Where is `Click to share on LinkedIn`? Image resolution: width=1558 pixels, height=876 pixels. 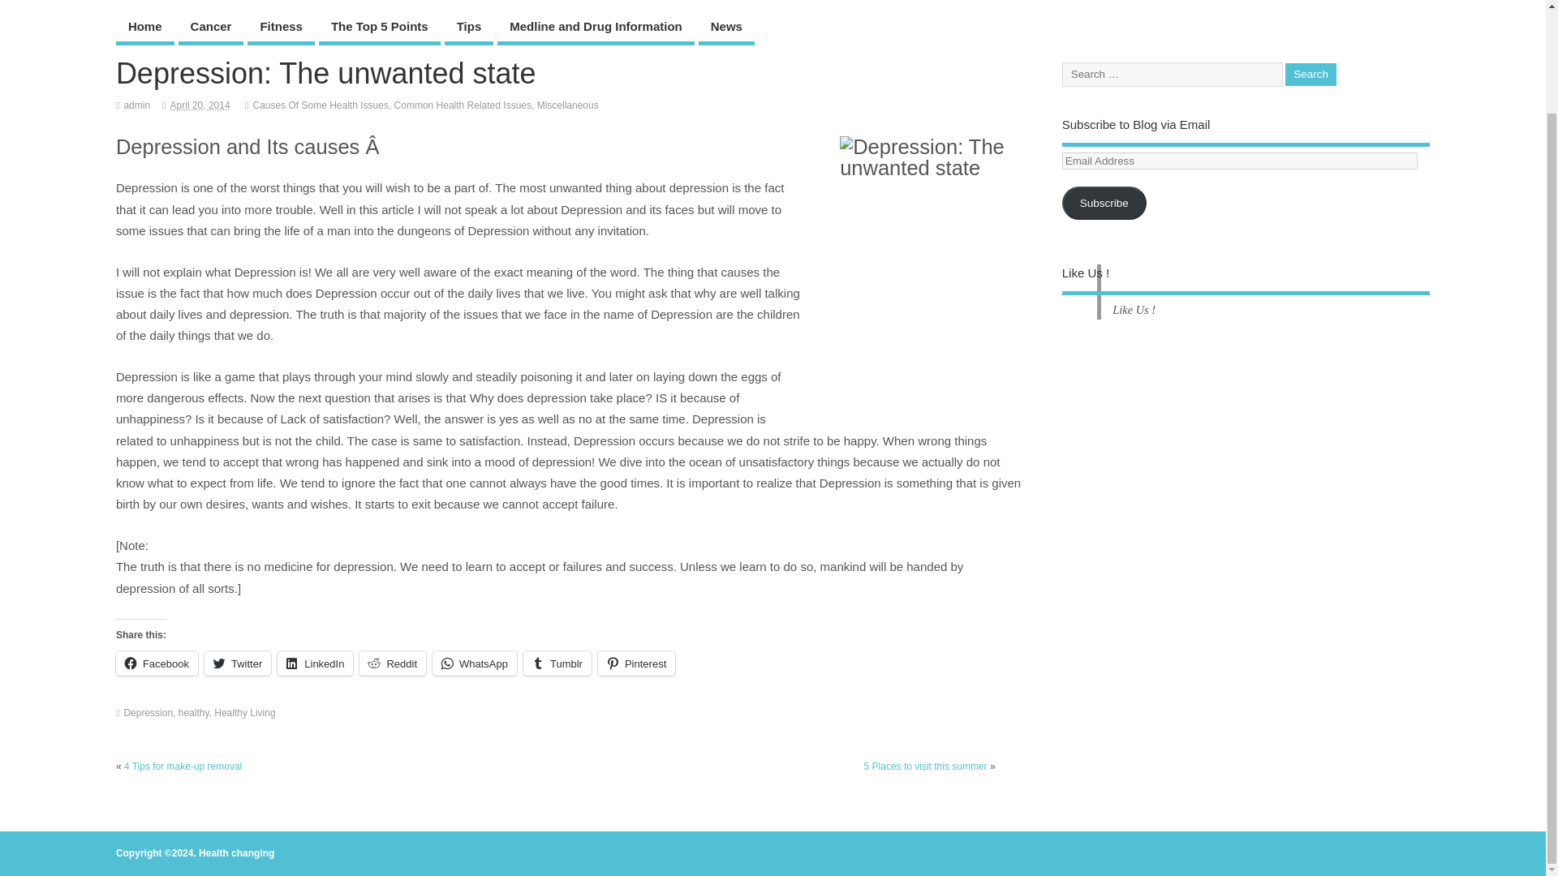 Click to share on LinkedIn is located at coordinates (315, 663).